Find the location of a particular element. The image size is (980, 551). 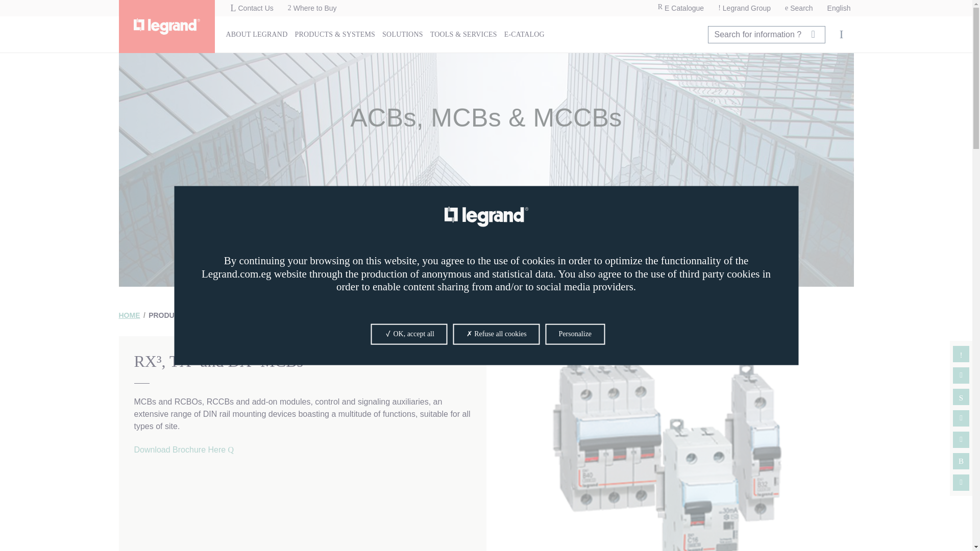

Where to Buy is located at coordinates (312, 8).